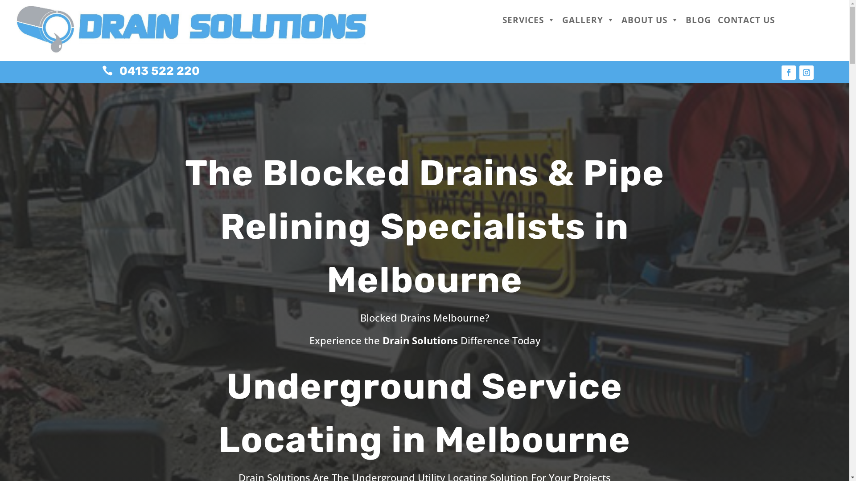 The width and height of the screenshot is (856, 481). I want to click on Follow on Facebook, so click(789, 73).